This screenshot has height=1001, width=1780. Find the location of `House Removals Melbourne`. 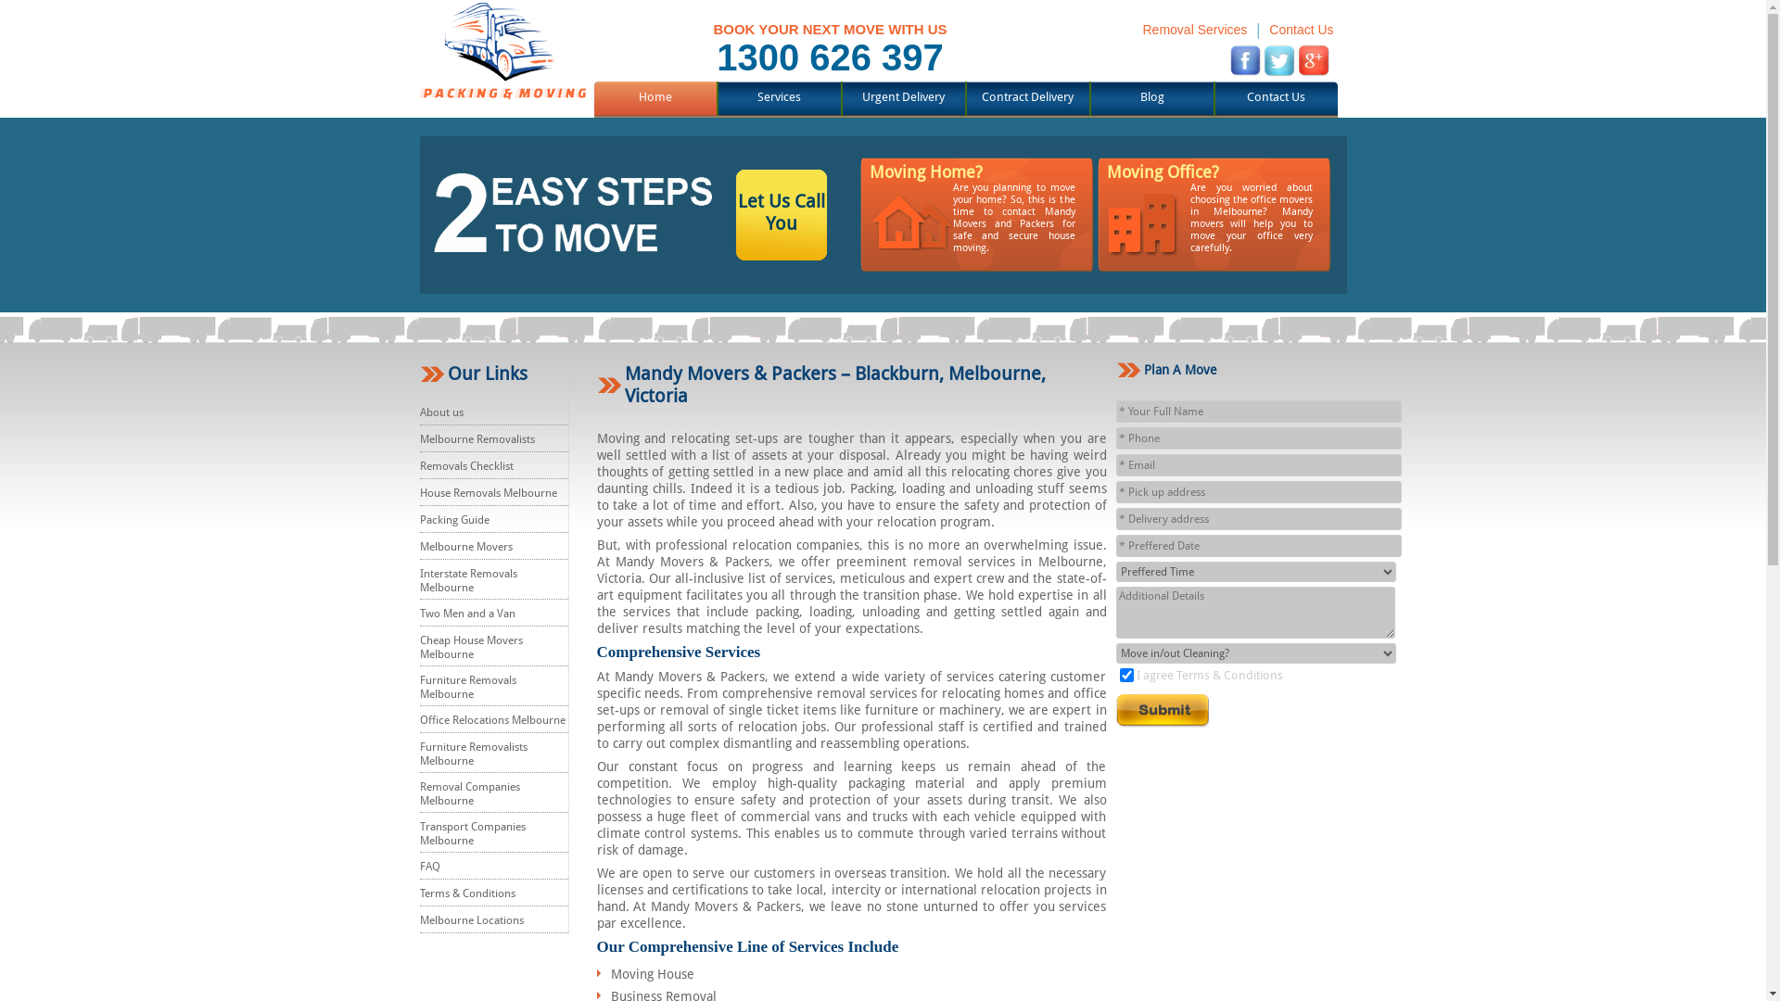

House Removals Melbourne is located at coordinates (488, 493).